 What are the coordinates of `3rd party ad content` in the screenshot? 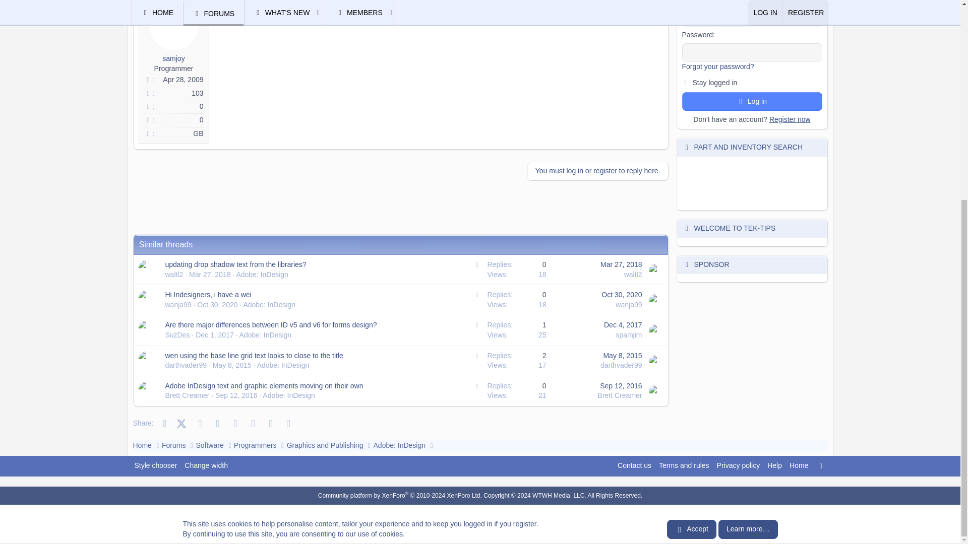 It's located at (317, 212).